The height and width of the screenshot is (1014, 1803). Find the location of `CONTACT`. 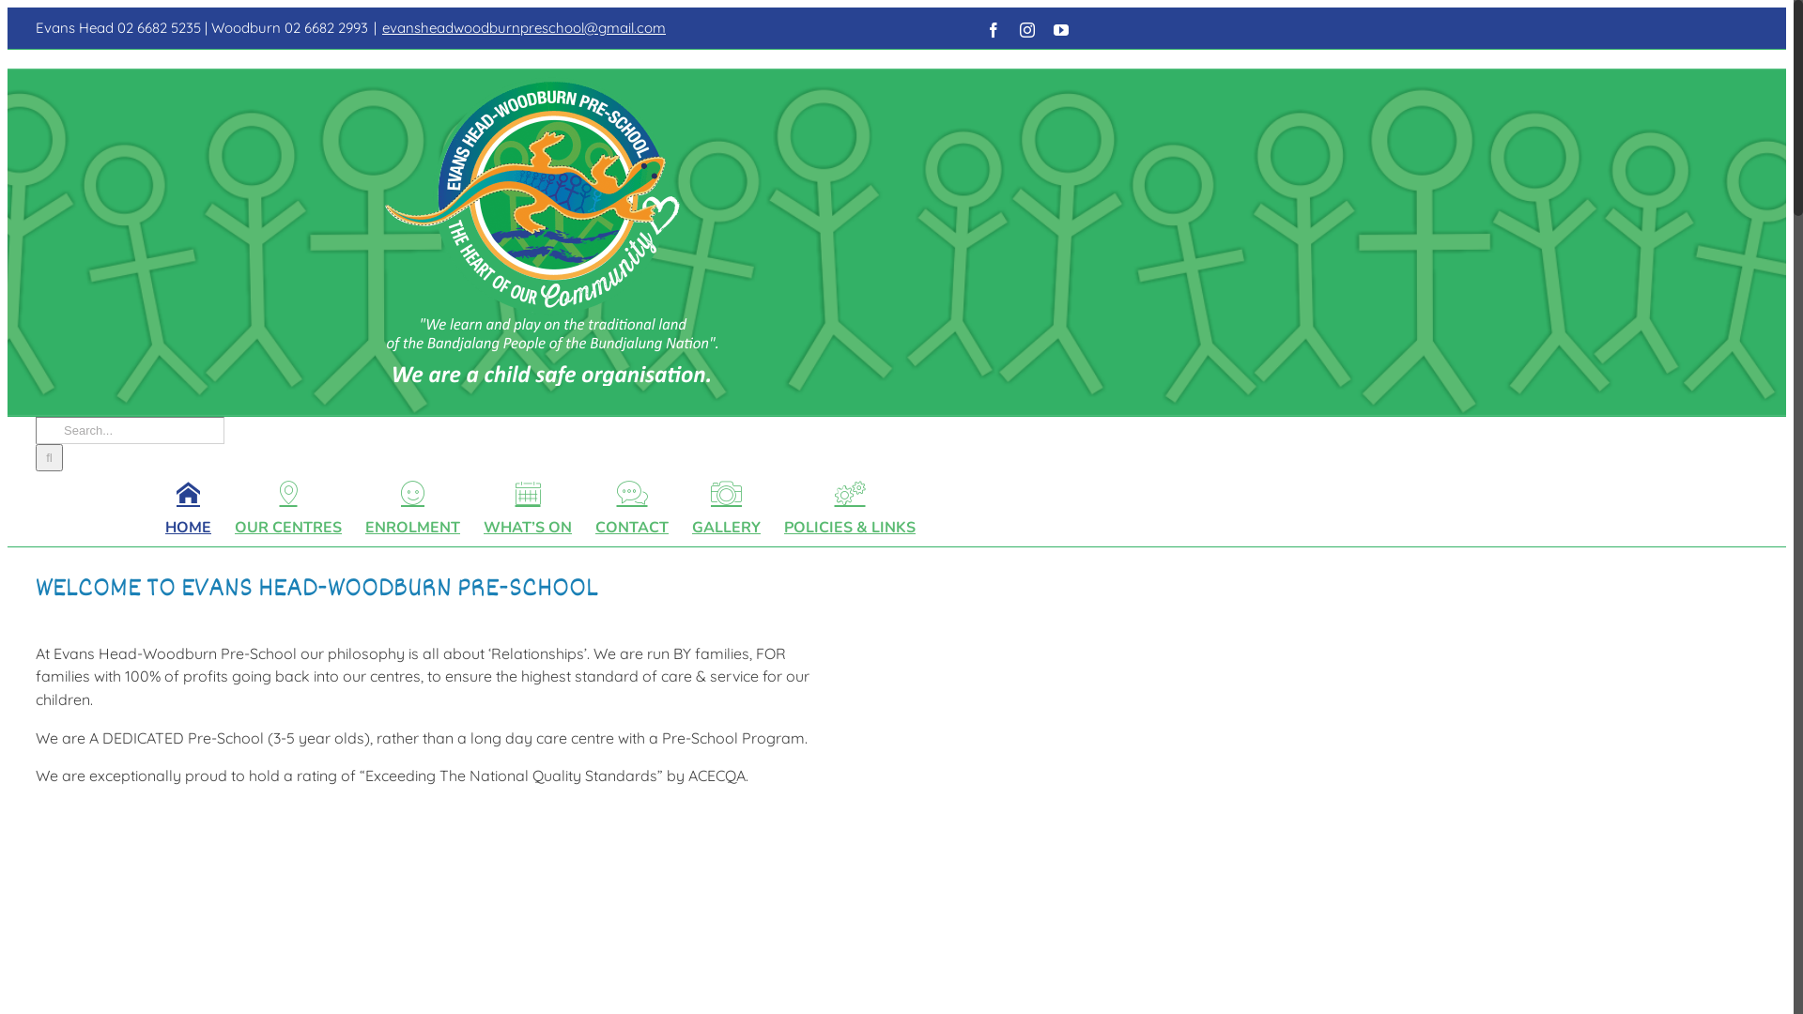

CONTACT is located at coordinates (632, 509).